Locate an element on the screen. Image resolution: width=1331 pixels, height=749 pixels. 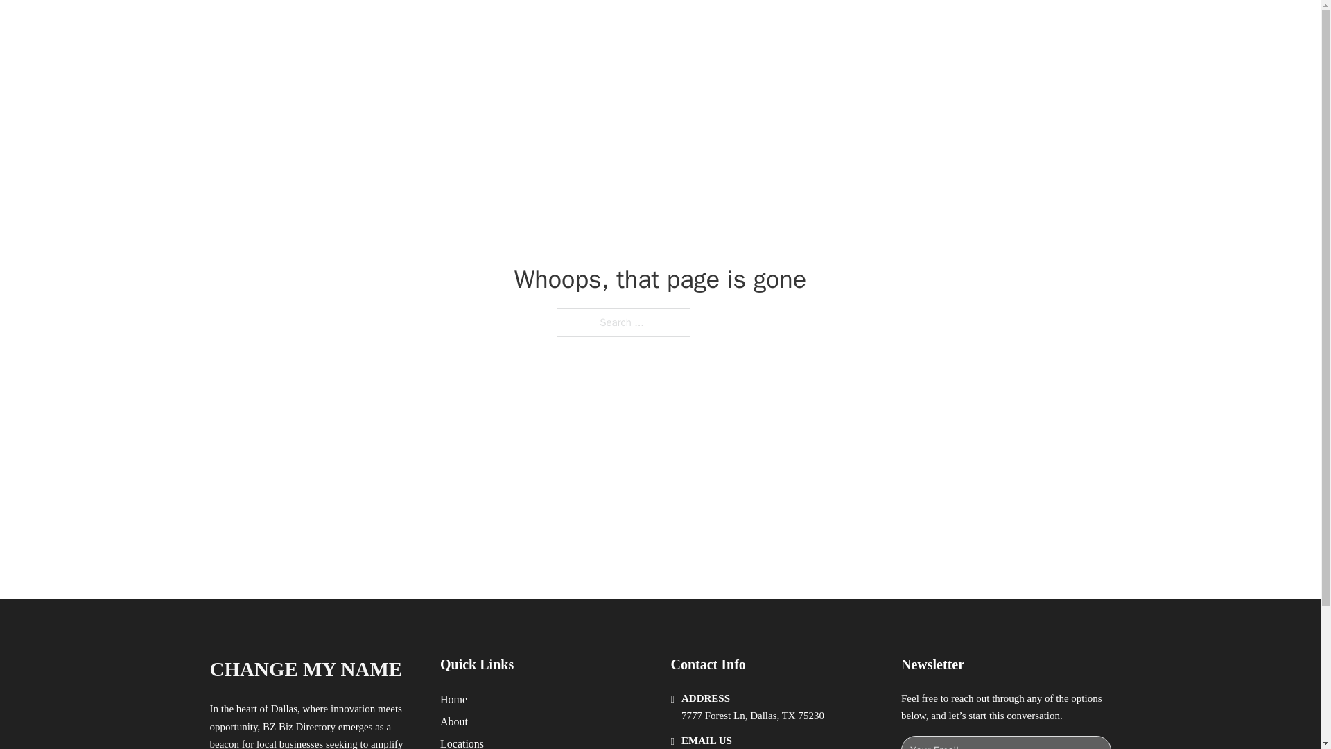
HOME is located at coordinates (840, 26).